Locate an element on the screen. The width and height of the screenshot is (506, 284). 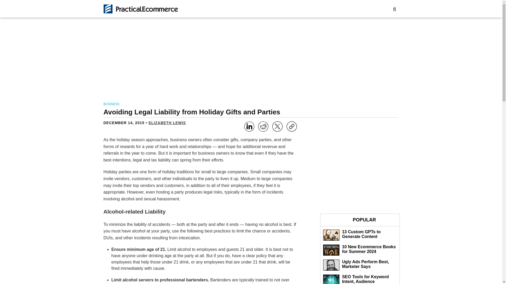
Posts by Elizabeth Lewis is located at coordinates (167, 123).